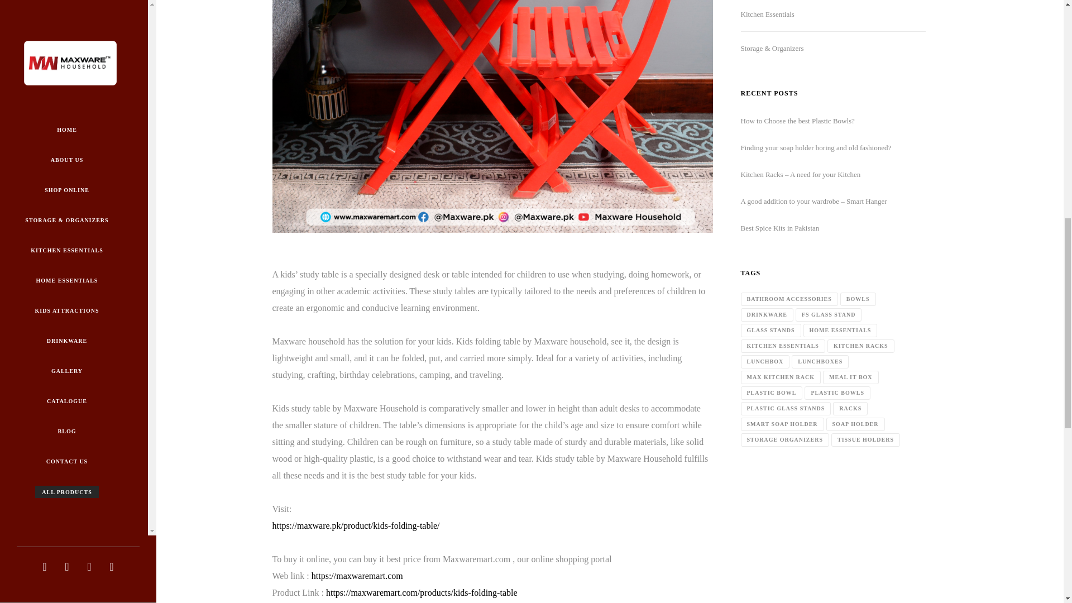  Describe the element at coordinates (797, 121) in the screenshot. I see `How to Choose the best Plastic Bowls?` at that location.